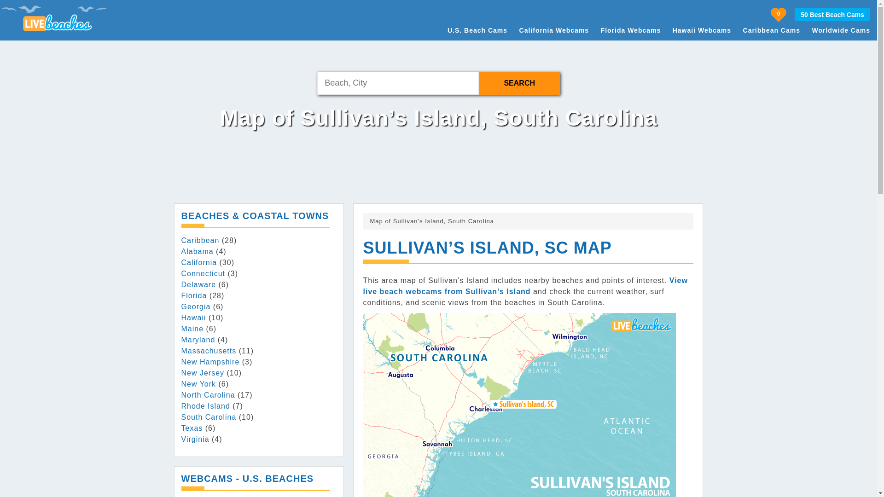 This screenshot has height=497, width=884. I want to click on Georgia, so click(196, 306).